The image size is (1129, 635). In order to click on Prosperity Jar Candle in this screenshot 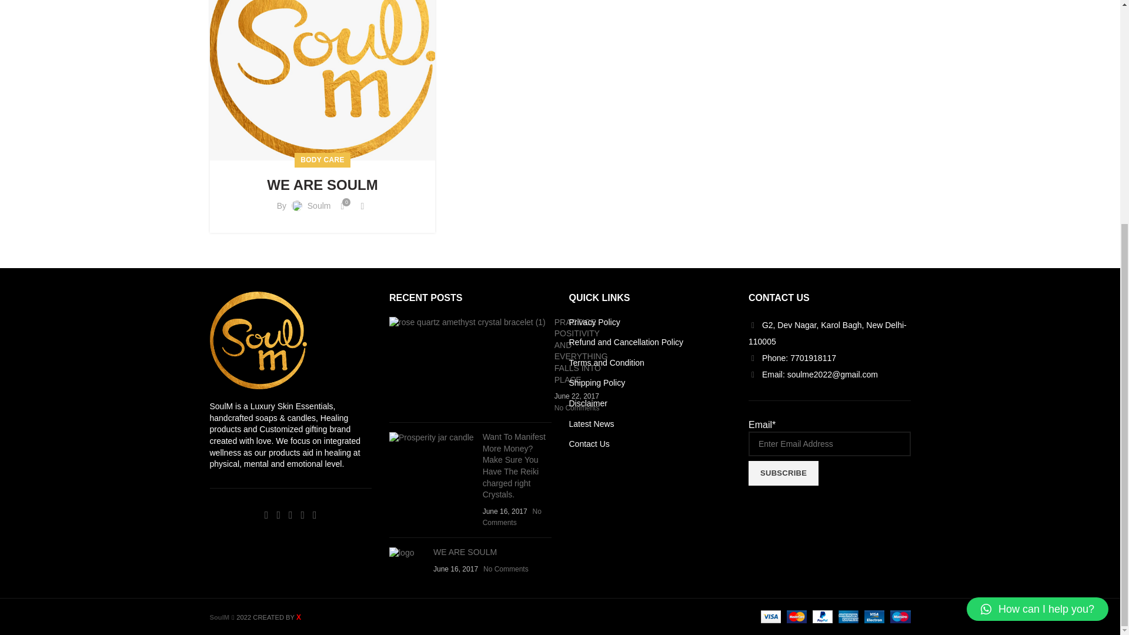, I will do `click(432, 437)`.